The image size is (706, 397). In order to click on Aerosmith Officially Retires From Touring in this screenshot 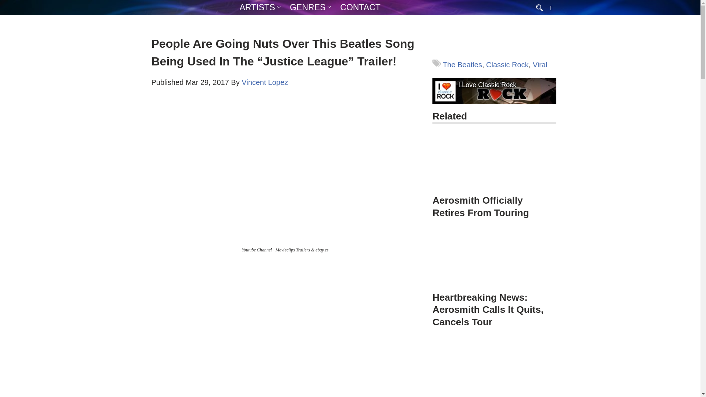, I will do `click(494, 162)`.